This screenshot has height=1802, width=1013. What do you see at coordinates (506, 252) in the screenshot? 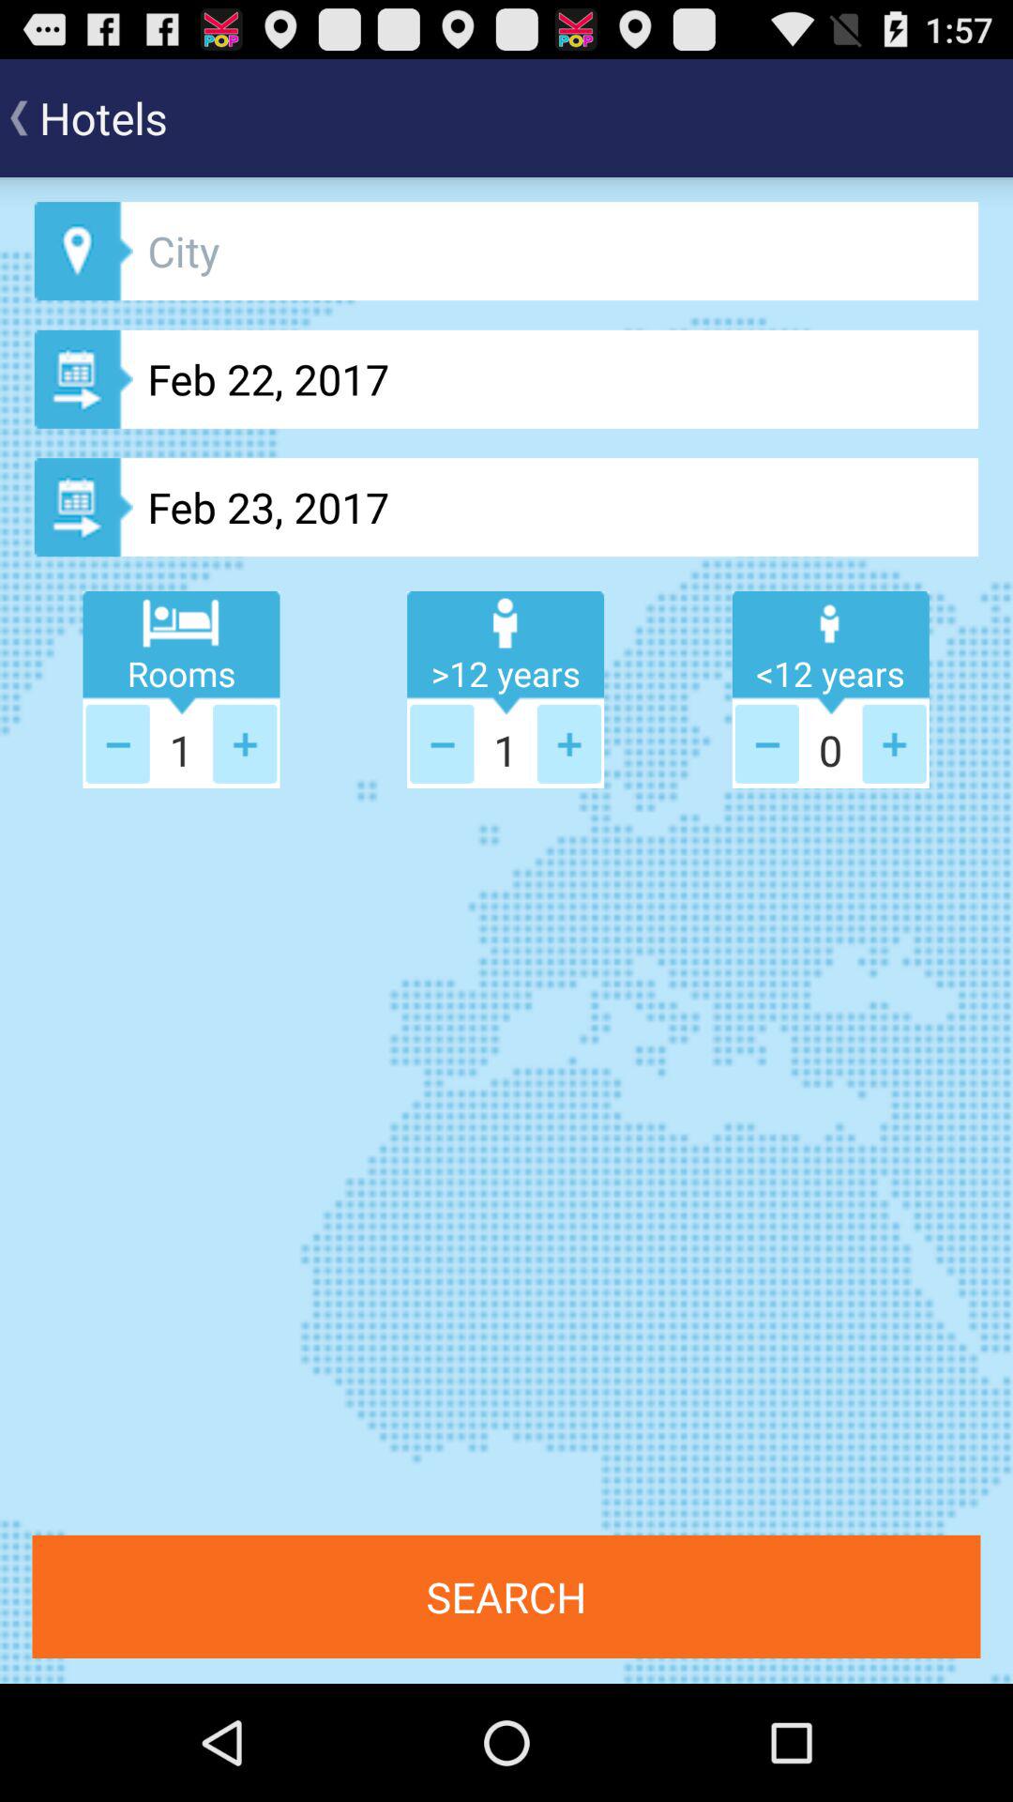
I see `city` at bounding box center [506, 252].